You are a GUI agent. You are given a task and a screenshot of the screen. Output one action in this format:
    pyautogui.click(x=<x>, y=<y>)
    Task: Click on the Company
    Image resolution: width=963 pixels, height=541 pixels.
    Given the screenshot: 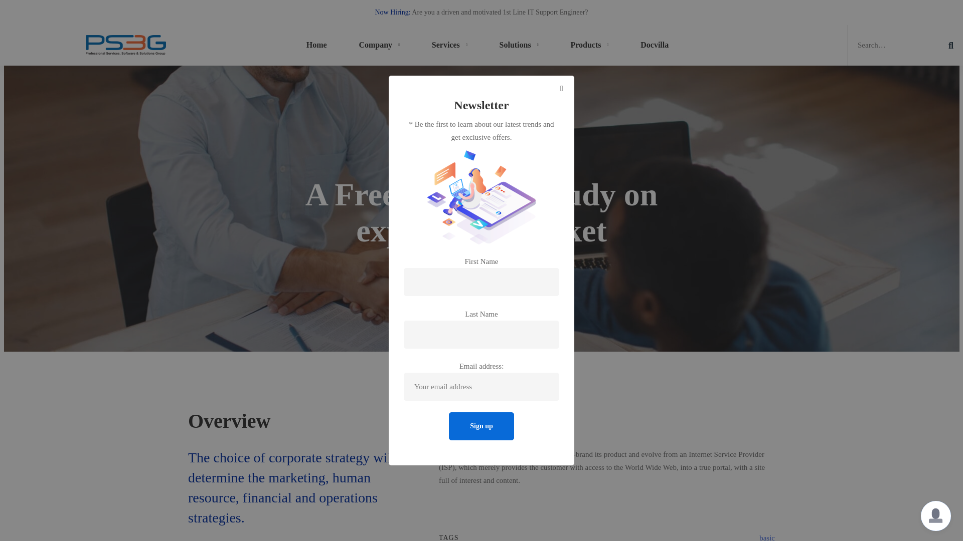 What is the action you would take?
    pyautogui.click(x=379, y=45)
    